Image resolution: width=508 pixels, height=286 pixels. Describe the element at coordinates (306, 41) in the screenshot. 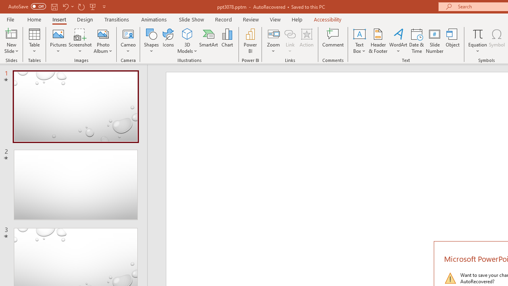

I see `Action` at that location.